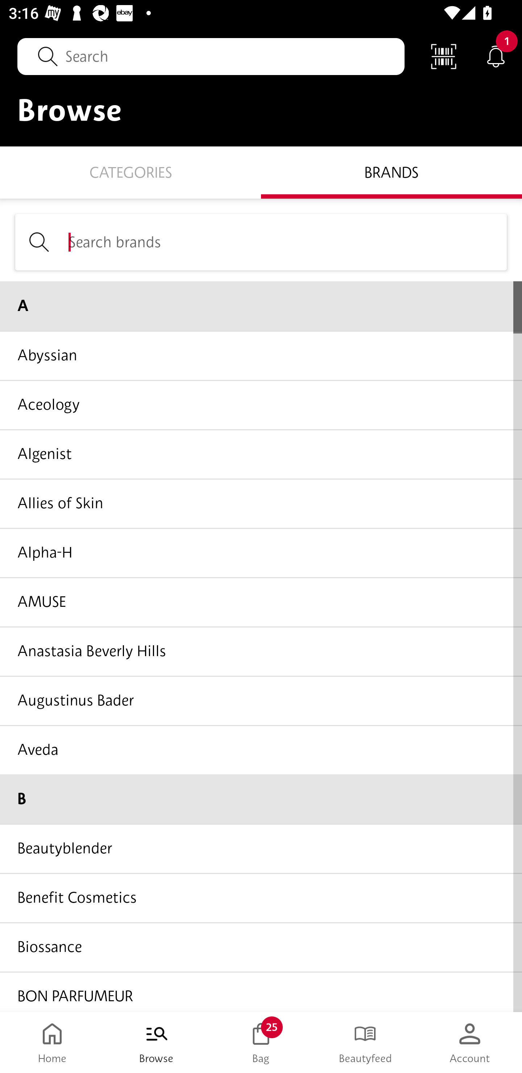 The width and height of the screenshot is (522, 1073). Describe the element at coordinates (365, 1043) in the screenshot. I see `Beautyfeed` at that location.